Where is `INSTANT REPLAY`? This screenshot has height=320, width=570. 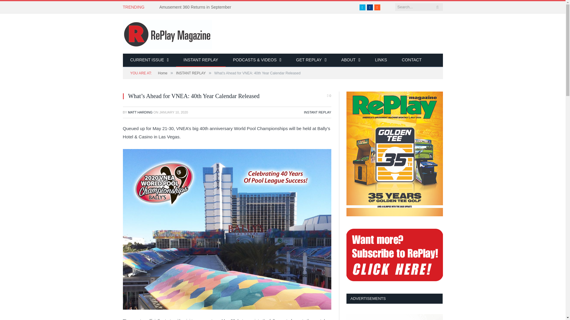 INSTANT REPLAY is located at coordinates (201, 60).